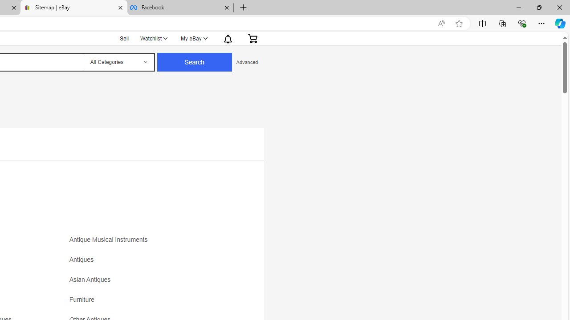  What do you see at coordinates (194, 62) in the screenshot?
I see `Search` at bounding box center [194, 62].